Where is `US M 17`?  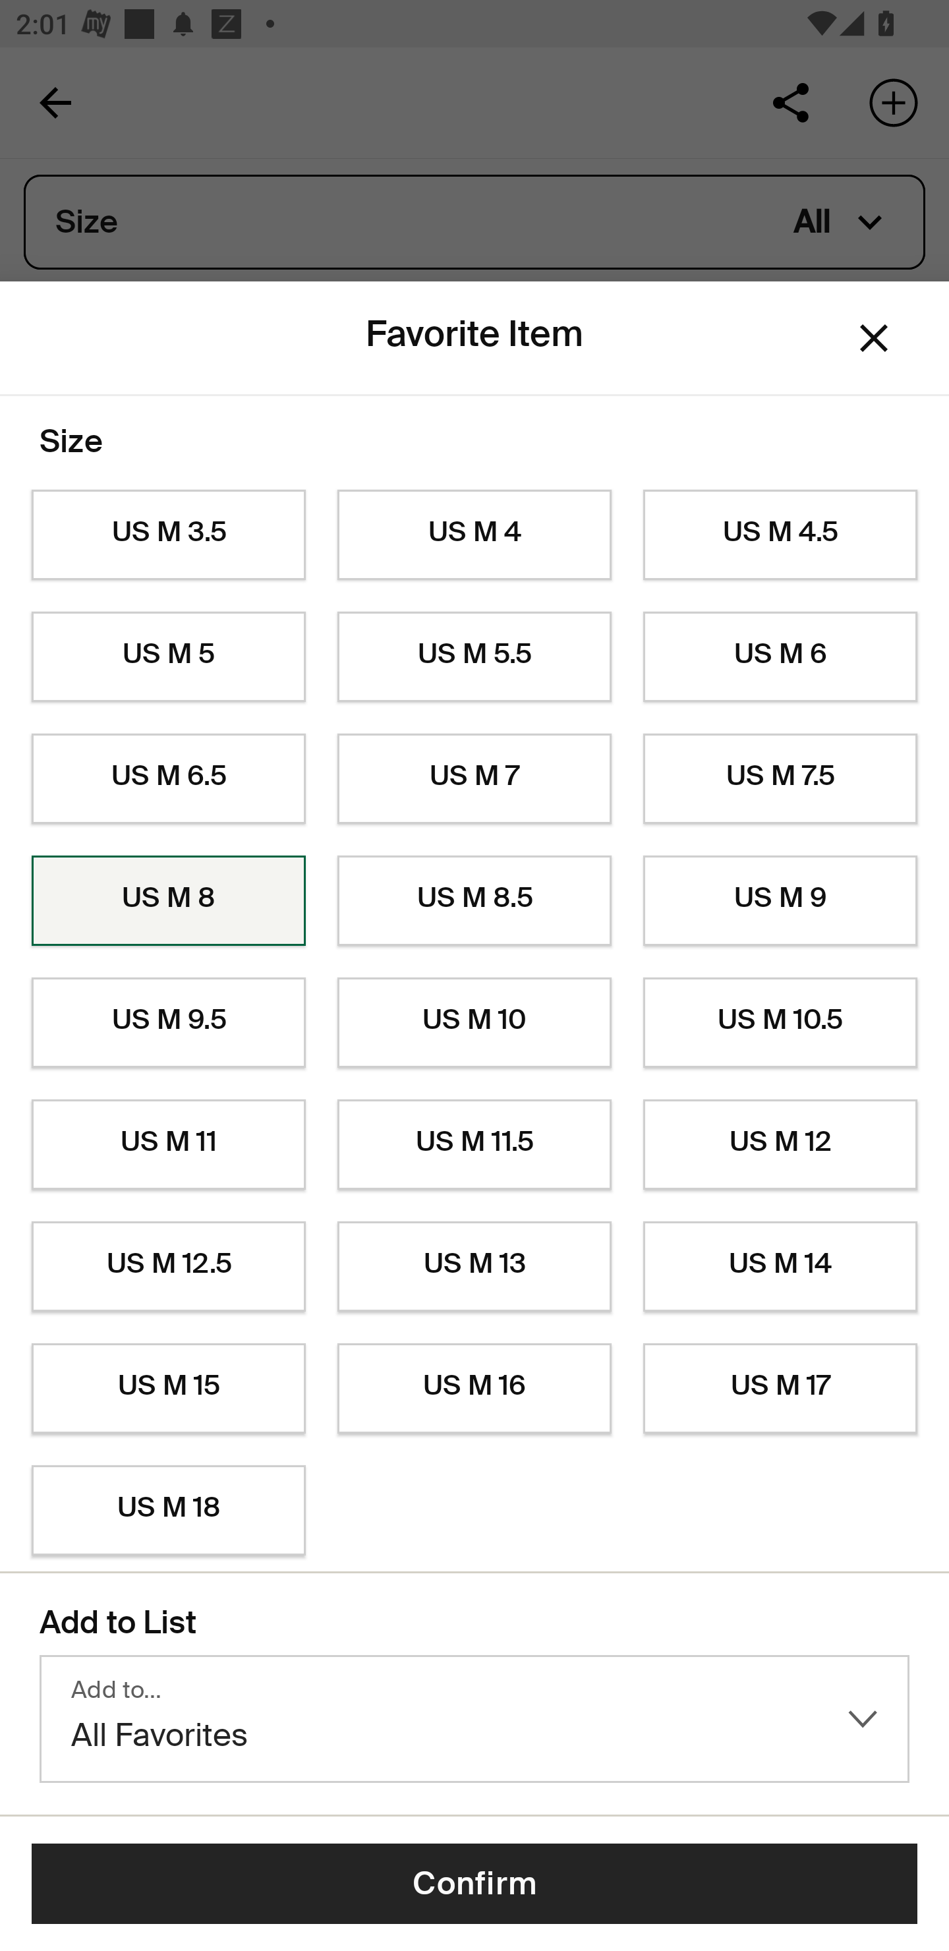
US M 17 is located at coordinates (780, 1389).